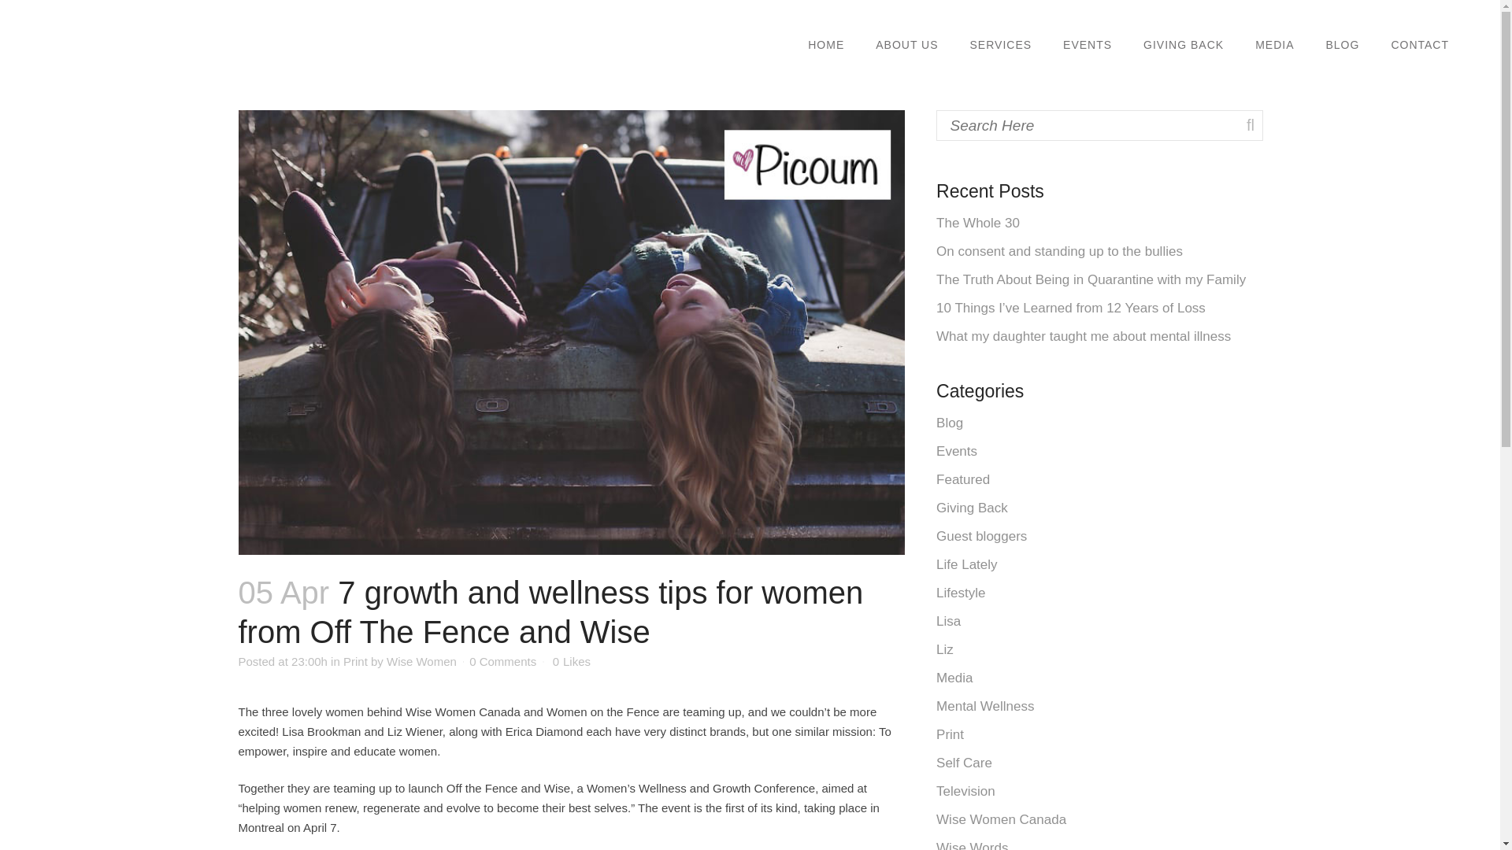  What do you see at coordinates (421, 661) in the screenshot?
I see `Wise Women` at bounding box center [421, 661].